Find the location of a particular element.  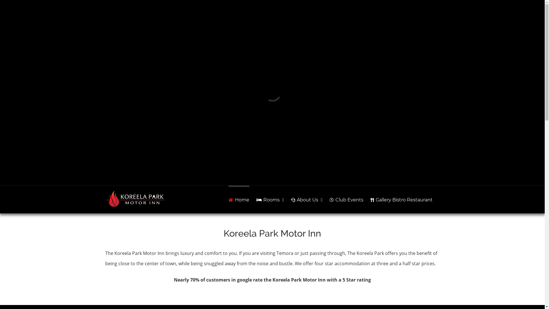

Rooms is located at coordinates (270, 200).